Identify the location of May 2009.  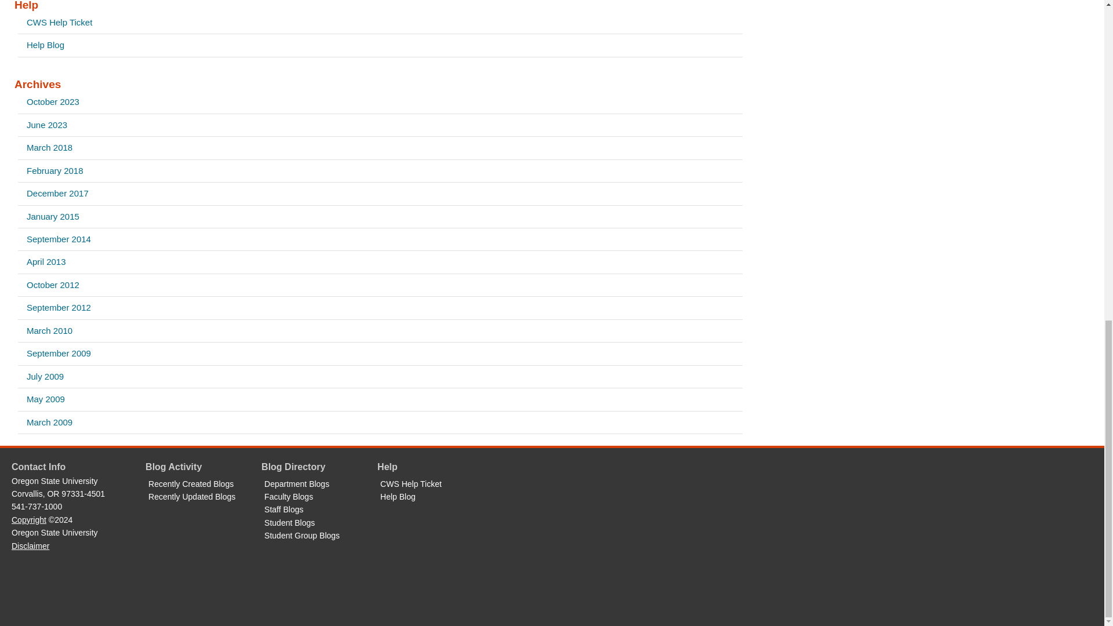
(380, 399).